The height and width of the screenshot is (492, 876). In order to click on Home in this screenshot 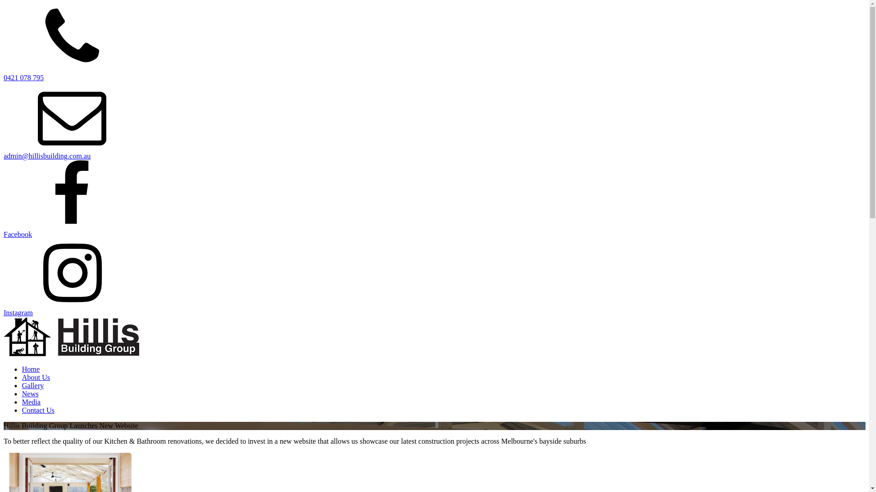, I will do `click(31, 369)`.